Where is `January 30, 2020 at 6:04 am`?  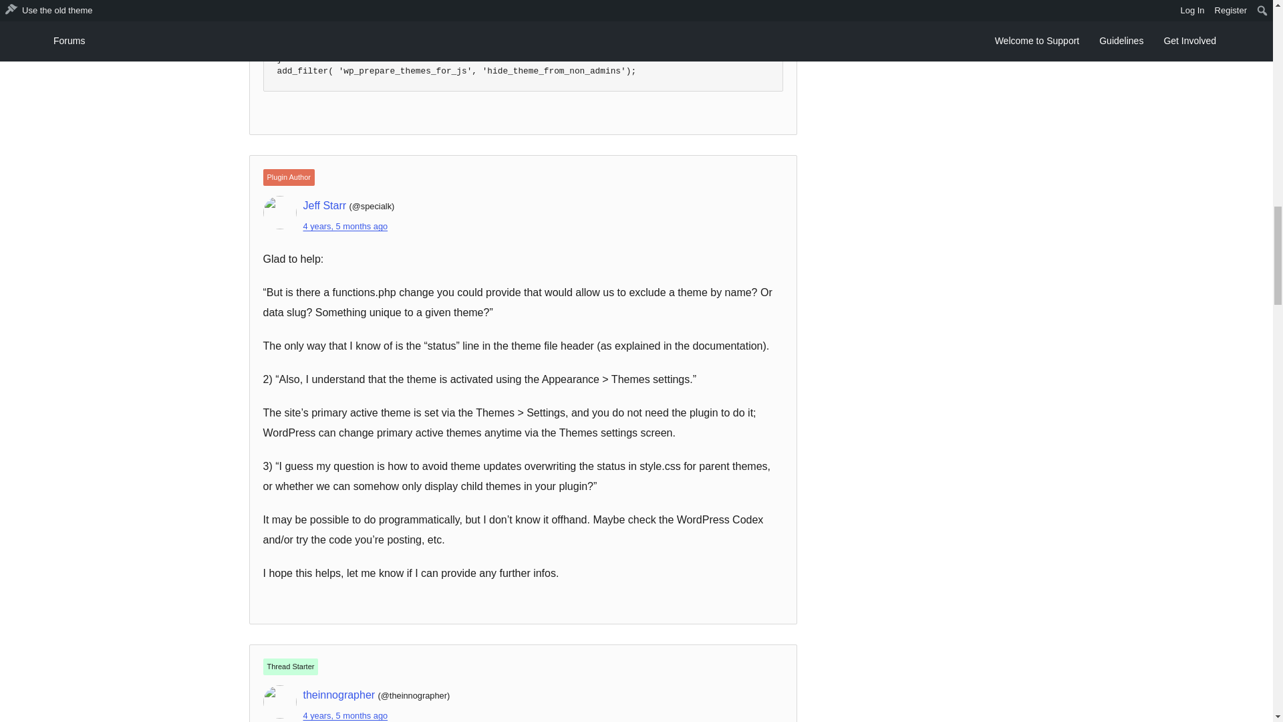 January 30, 2020 at 6:04 am is located at coordinates (345, 226).